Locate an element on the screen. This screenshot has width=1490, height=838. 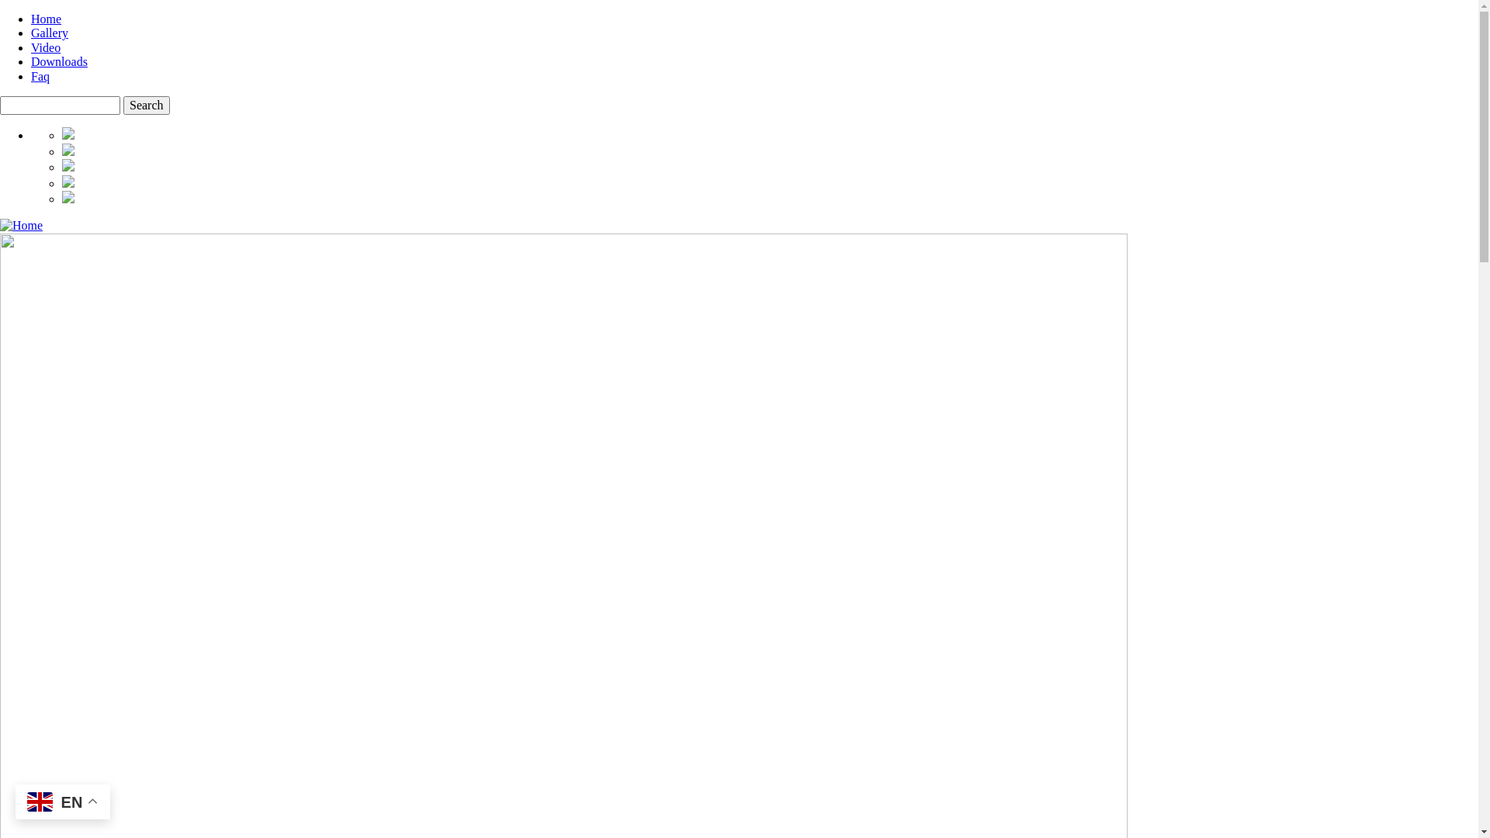
Gallery is located at coordinates (50, 33).